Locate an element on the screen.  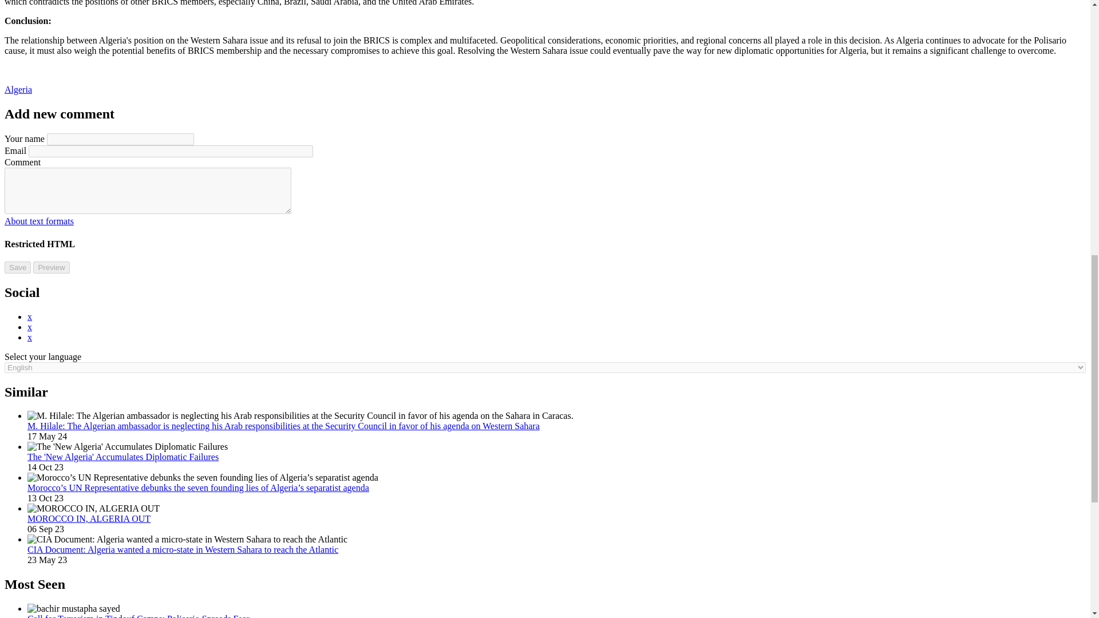
Call for Terrorism in Tindouf Camps: Polisario Spreads Fear is located at coordinates (139, 616).